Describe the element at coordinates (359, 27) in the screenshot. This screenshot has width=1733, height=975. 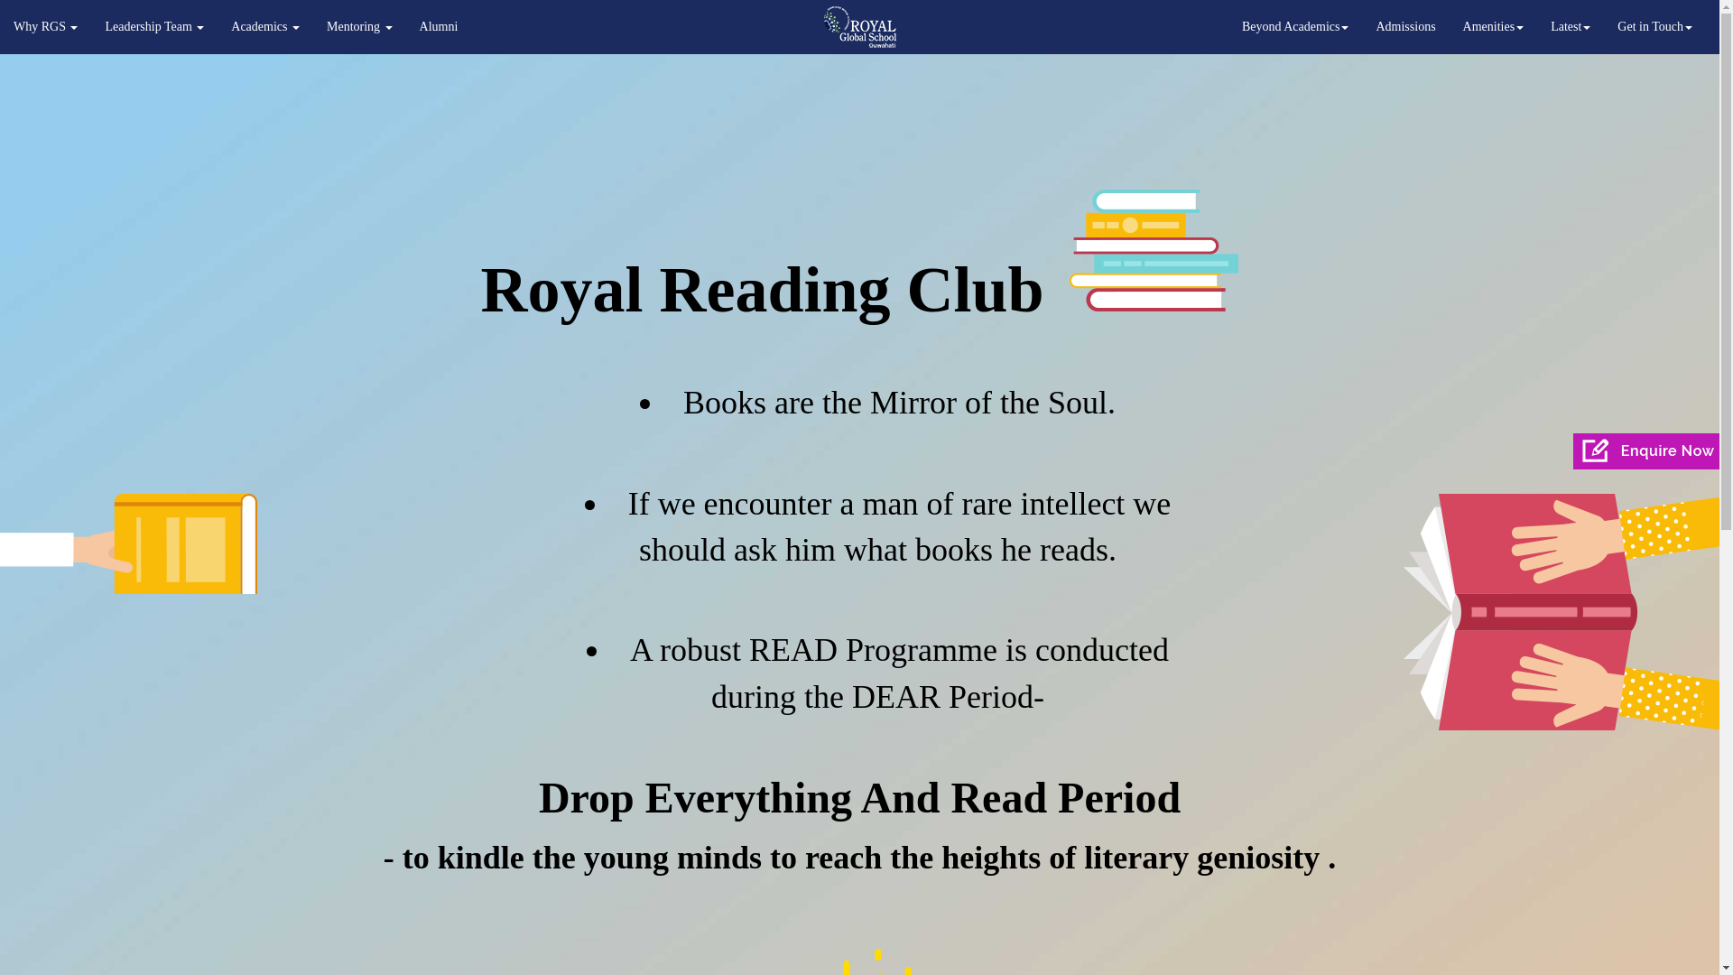
I see `Mentoring` at that location.